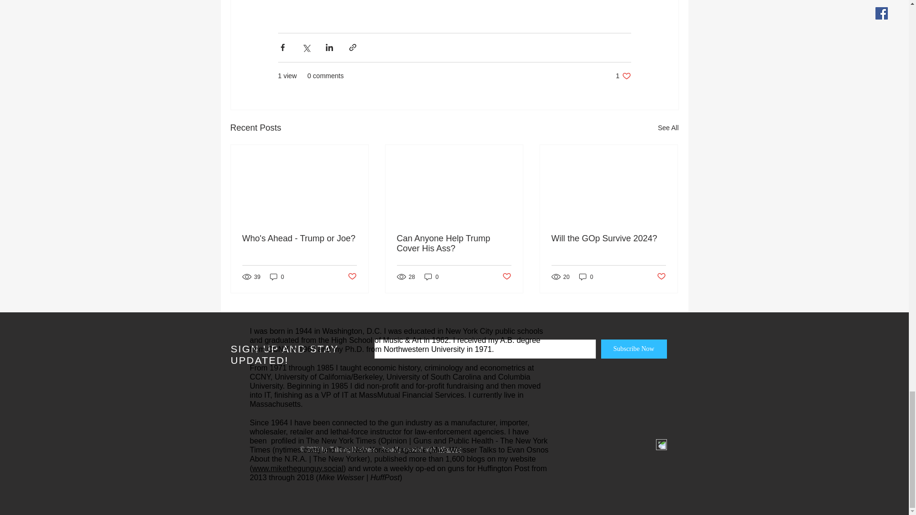 This screenshot has width=916, height=515. What do you see at coordinates (586, 277) in the screenshot?
I see `0` at bounding box center [586, 277].